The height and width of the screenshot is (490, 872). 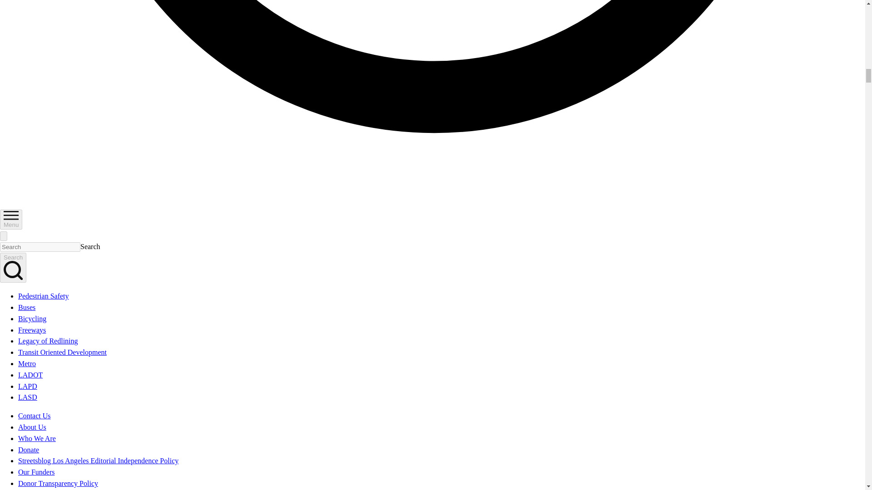 I want to click on Our Funders, so click(x=36, y=472).